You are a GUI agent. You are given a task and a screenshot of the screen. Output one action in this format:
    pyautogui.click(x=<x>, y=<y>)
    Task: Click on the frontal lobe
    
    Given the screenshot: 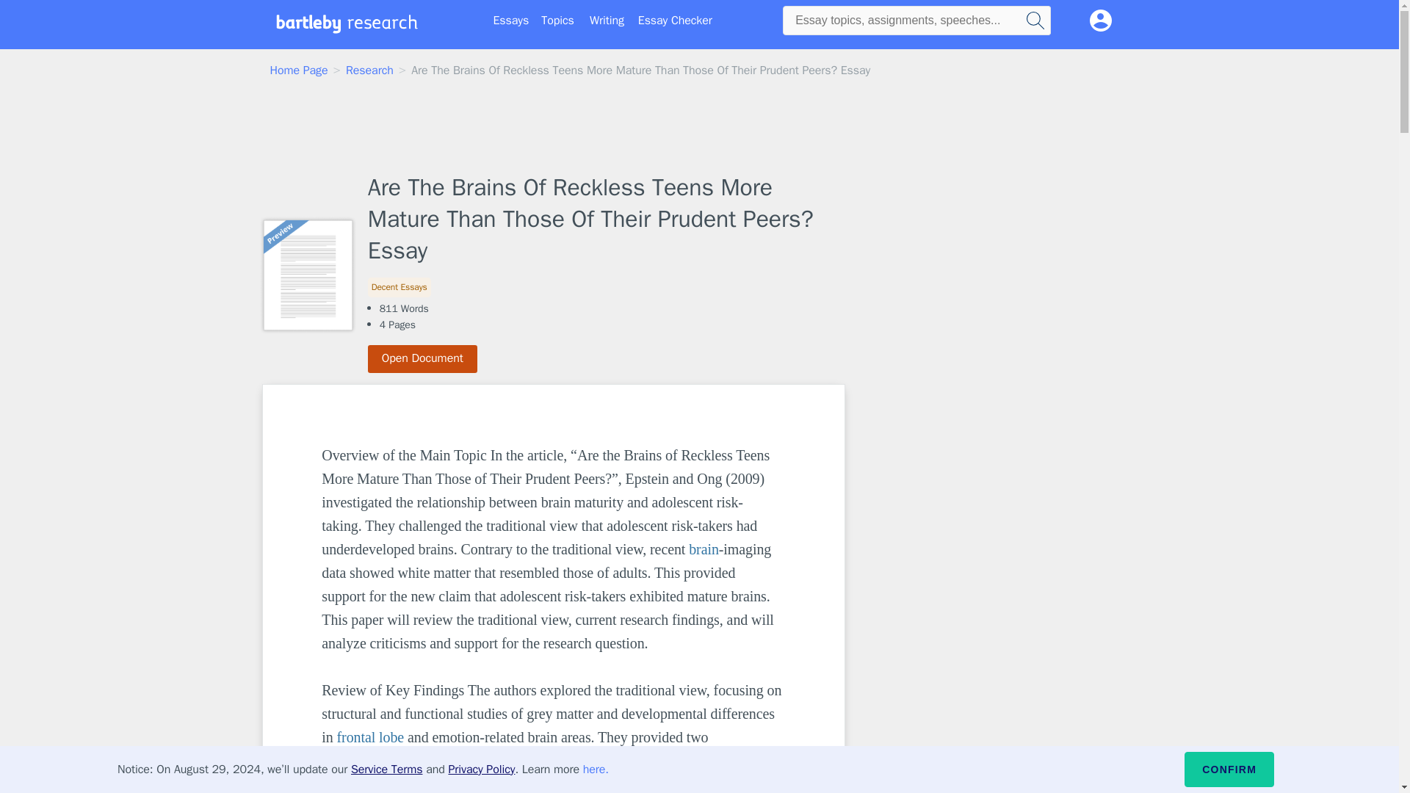 What is the action you would take?
    pyautogui.click(x=370, y=737)
    